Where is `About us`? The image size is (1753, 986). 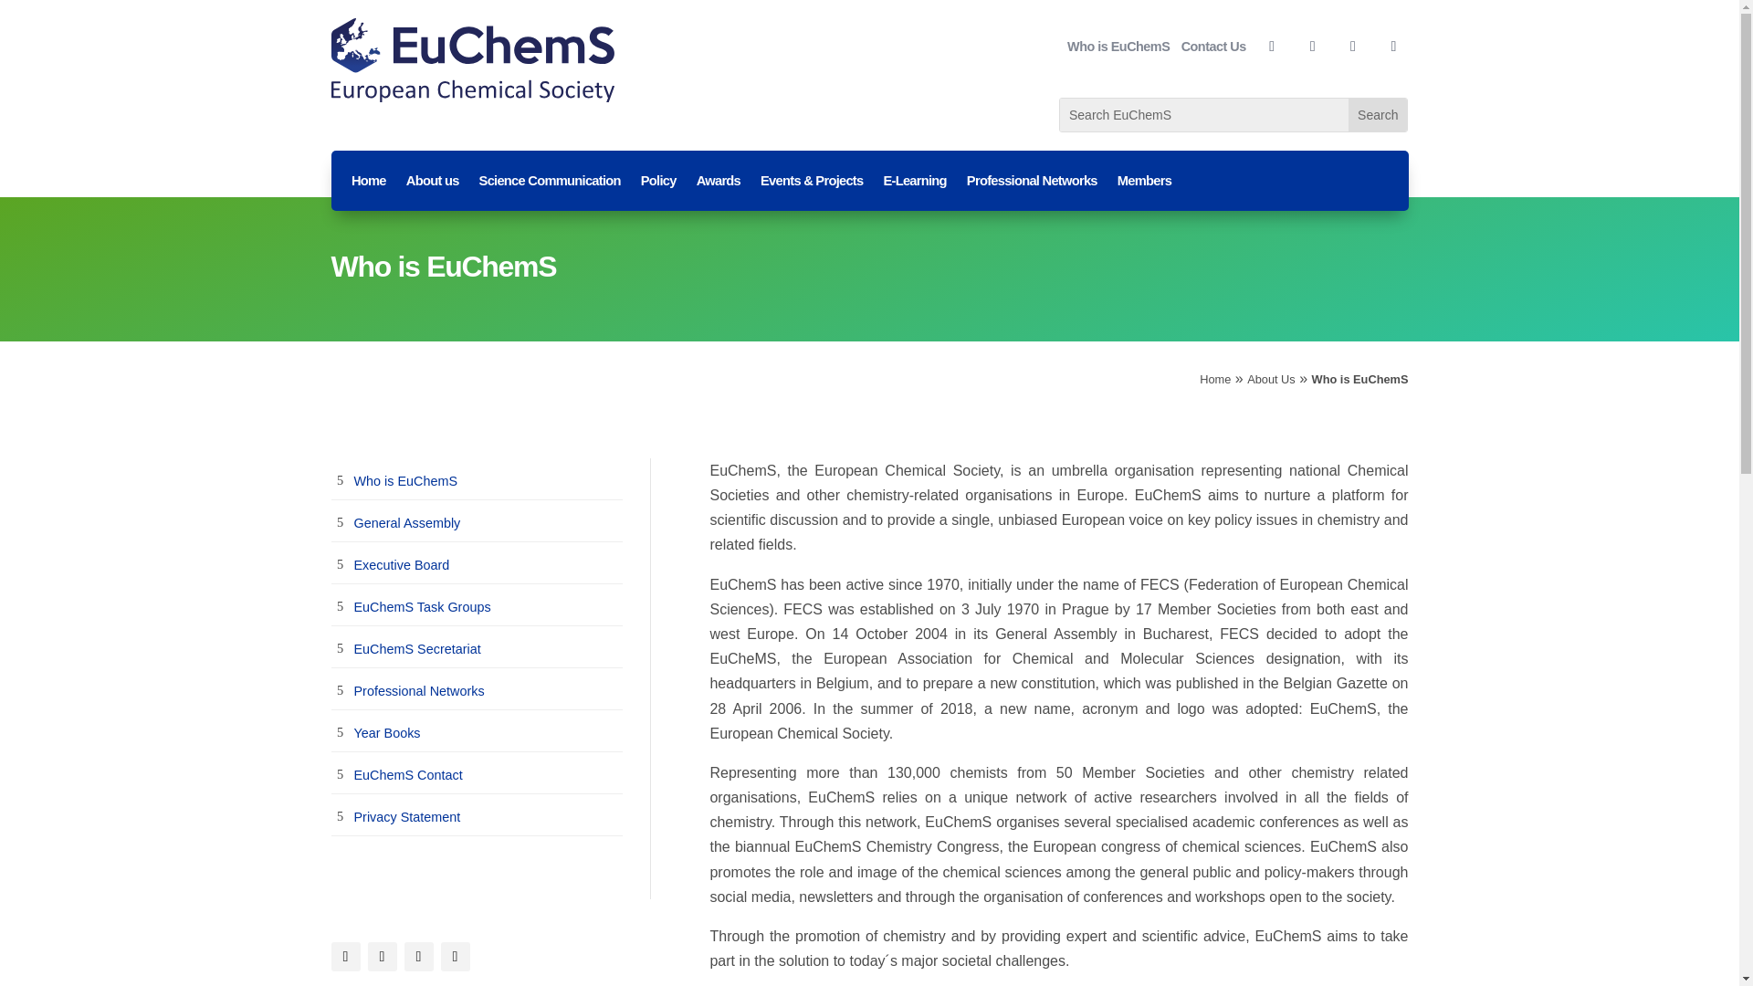
About us is located at coordinates (433, 184).